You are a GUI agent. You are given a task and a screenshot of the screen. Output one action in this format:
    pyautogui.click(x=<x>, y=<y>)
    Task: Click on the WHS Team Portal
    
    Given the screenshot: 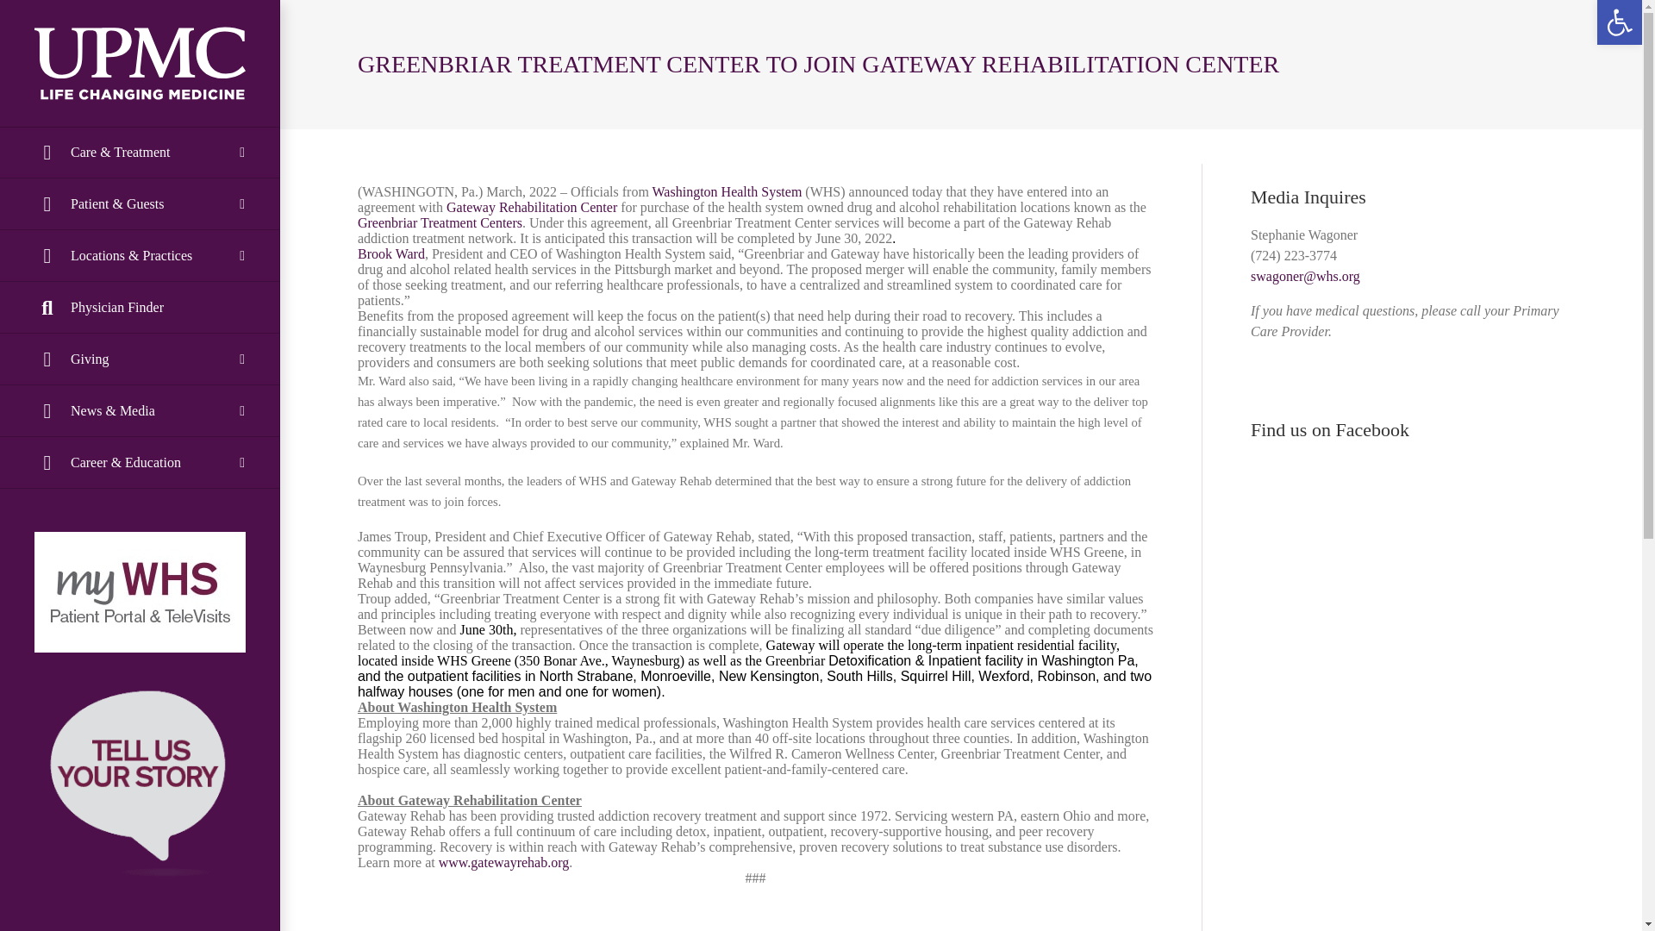 What is the action you would take?
    pyautogui.click(x=140, y=928)
    